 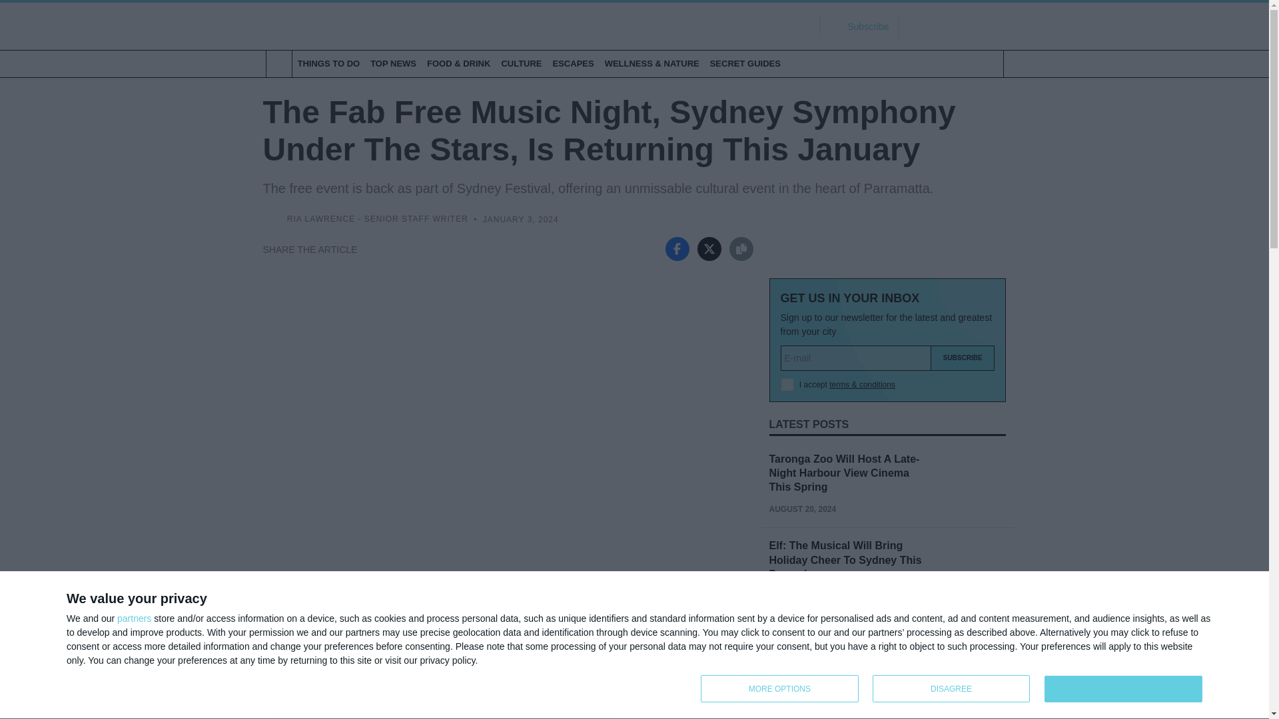 What do you see at coordinates (963, 358) in the screenshot?
I see `Subscribe` at bounding box center [963, 358].